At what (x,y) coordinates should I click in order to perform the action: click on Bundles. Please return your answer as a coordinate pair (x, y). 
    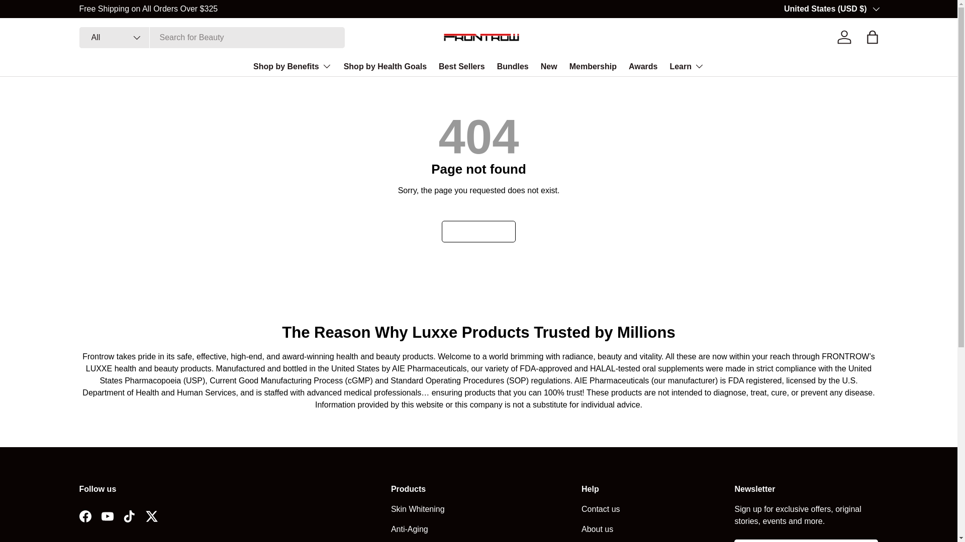
    Looking at the image, I should click on (513, 66).